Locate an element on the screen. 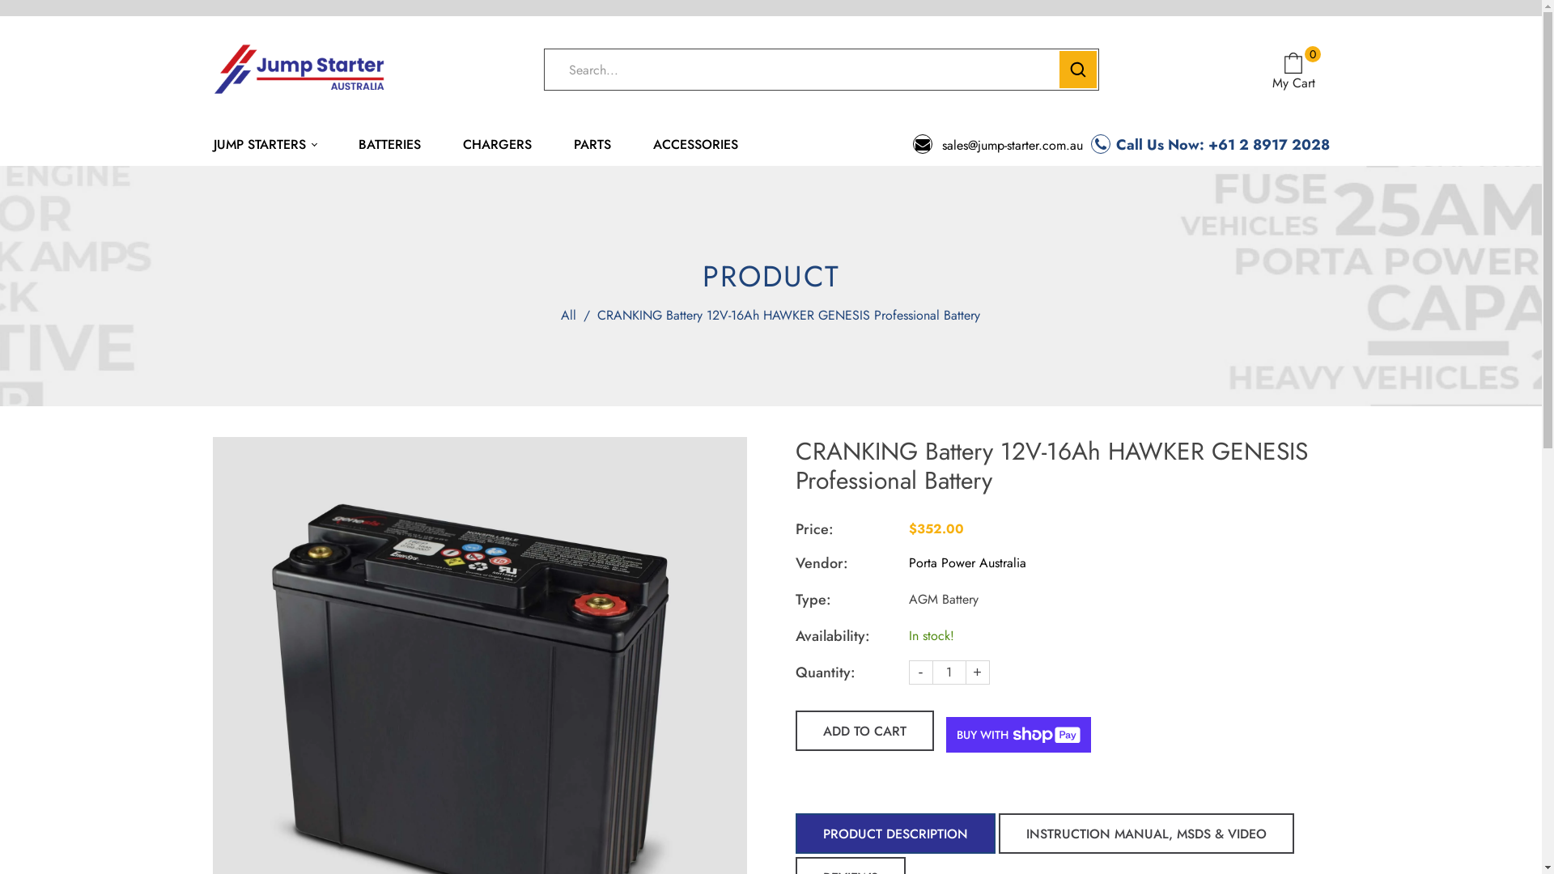  ACCESSORIES is located at coordinates (696, 145).